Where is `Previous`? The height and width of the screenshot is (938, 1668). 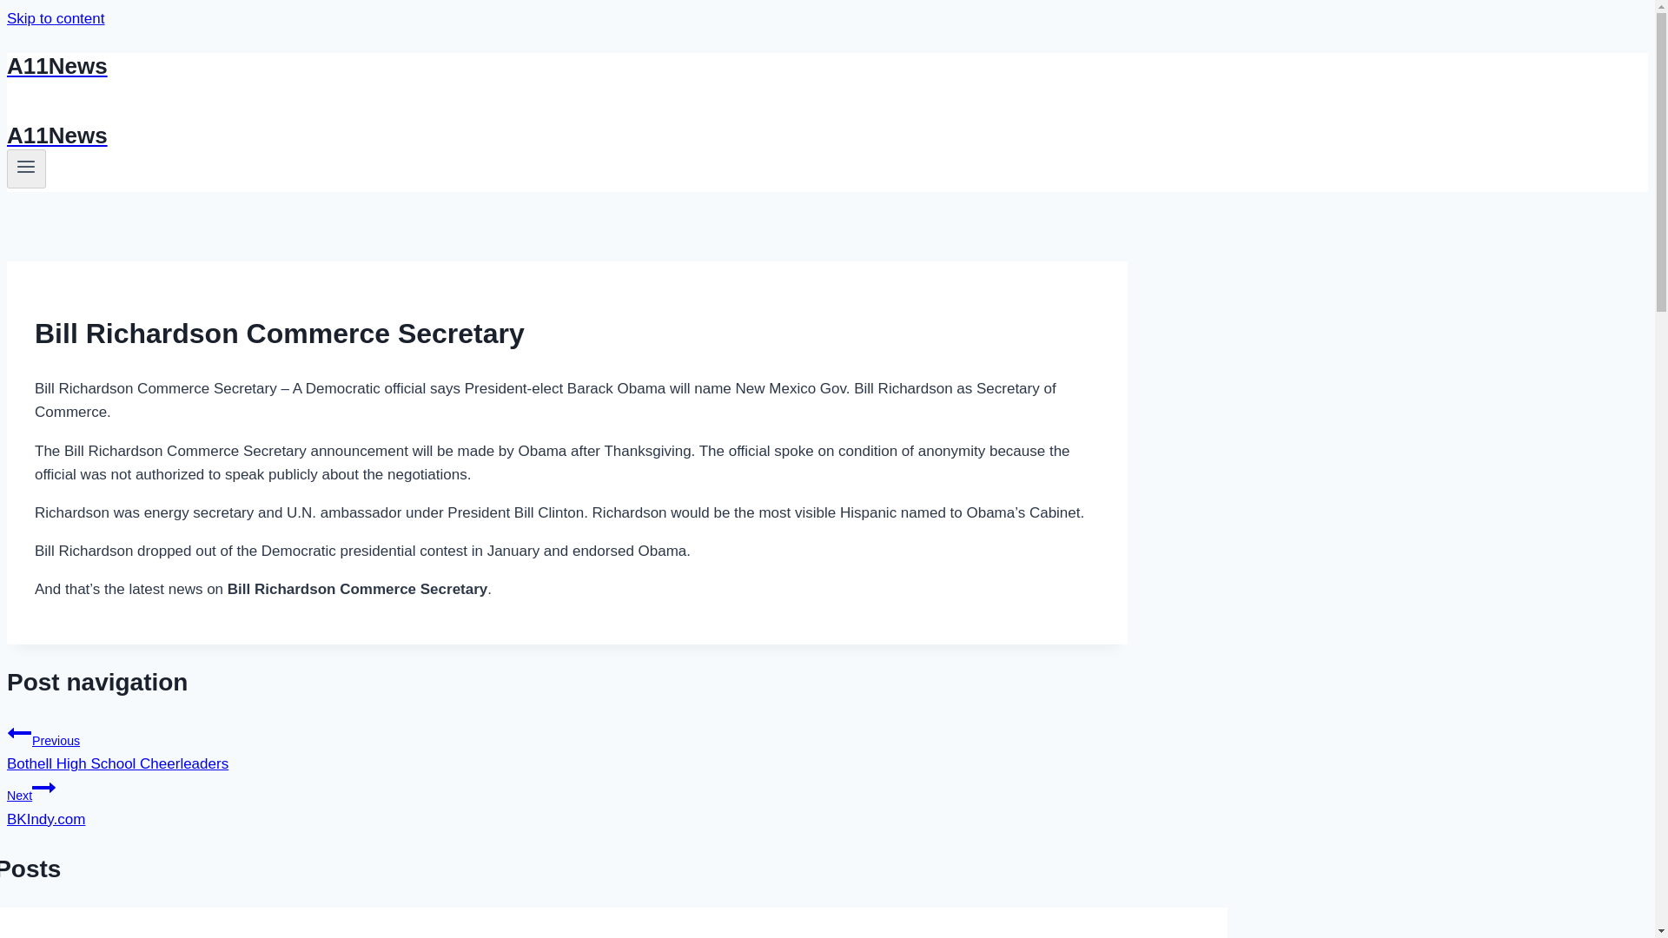
Previous is located at coordinates (19, 733).